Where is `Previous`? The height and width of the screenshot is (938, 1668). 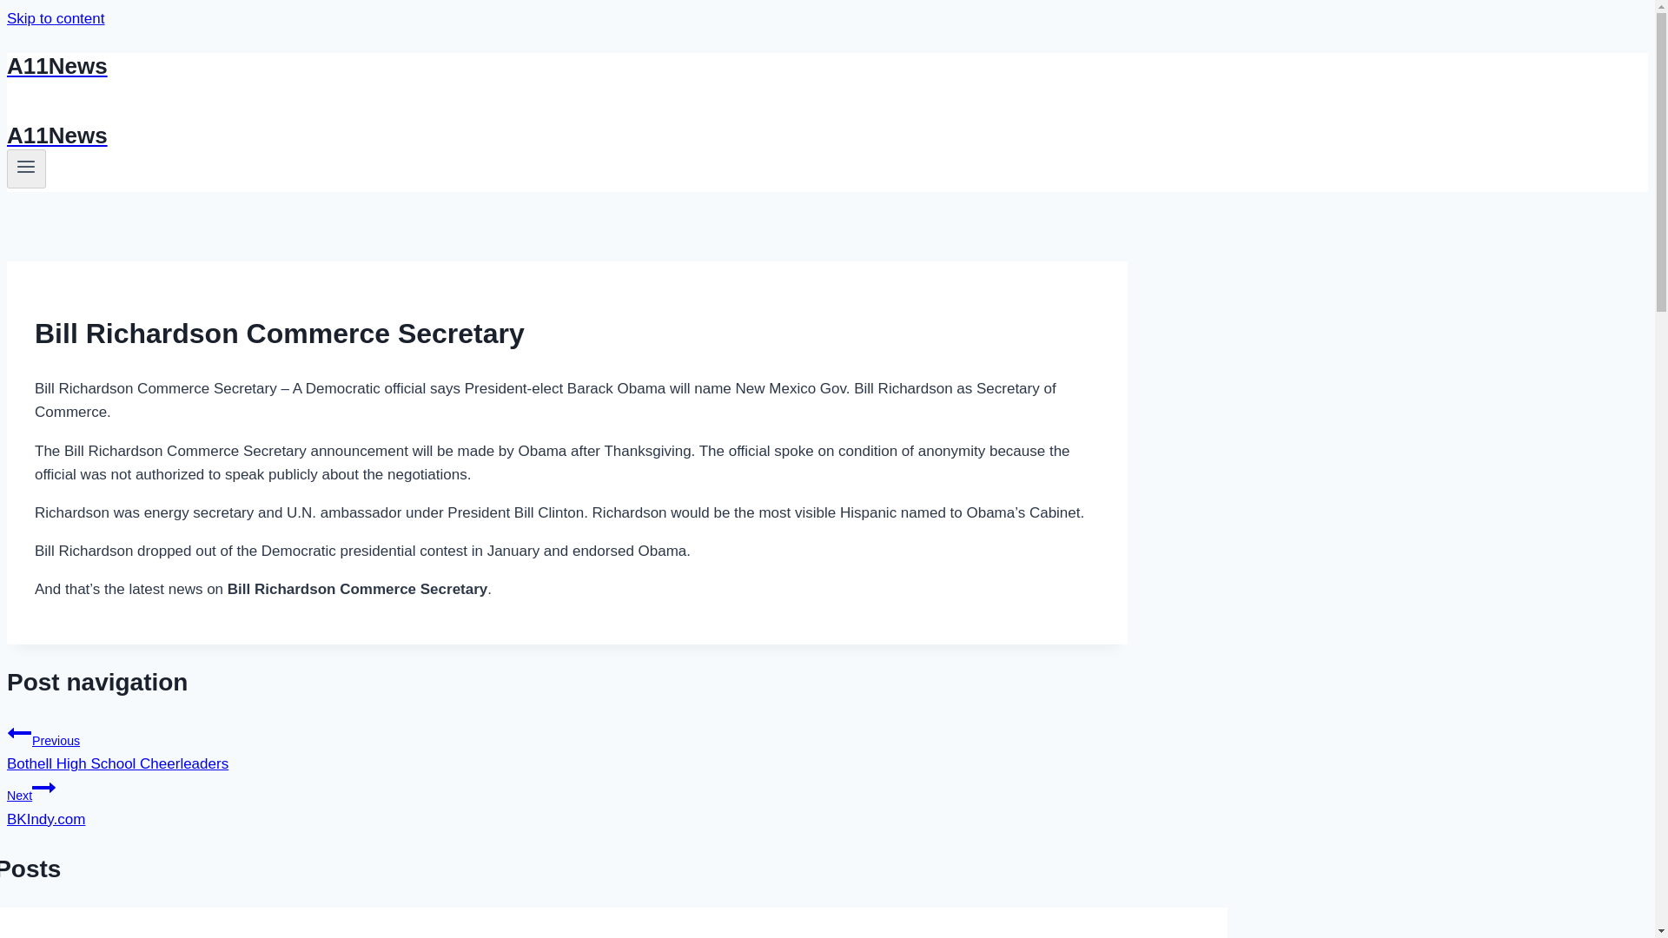
Previous is located at coordinates (19, 733).